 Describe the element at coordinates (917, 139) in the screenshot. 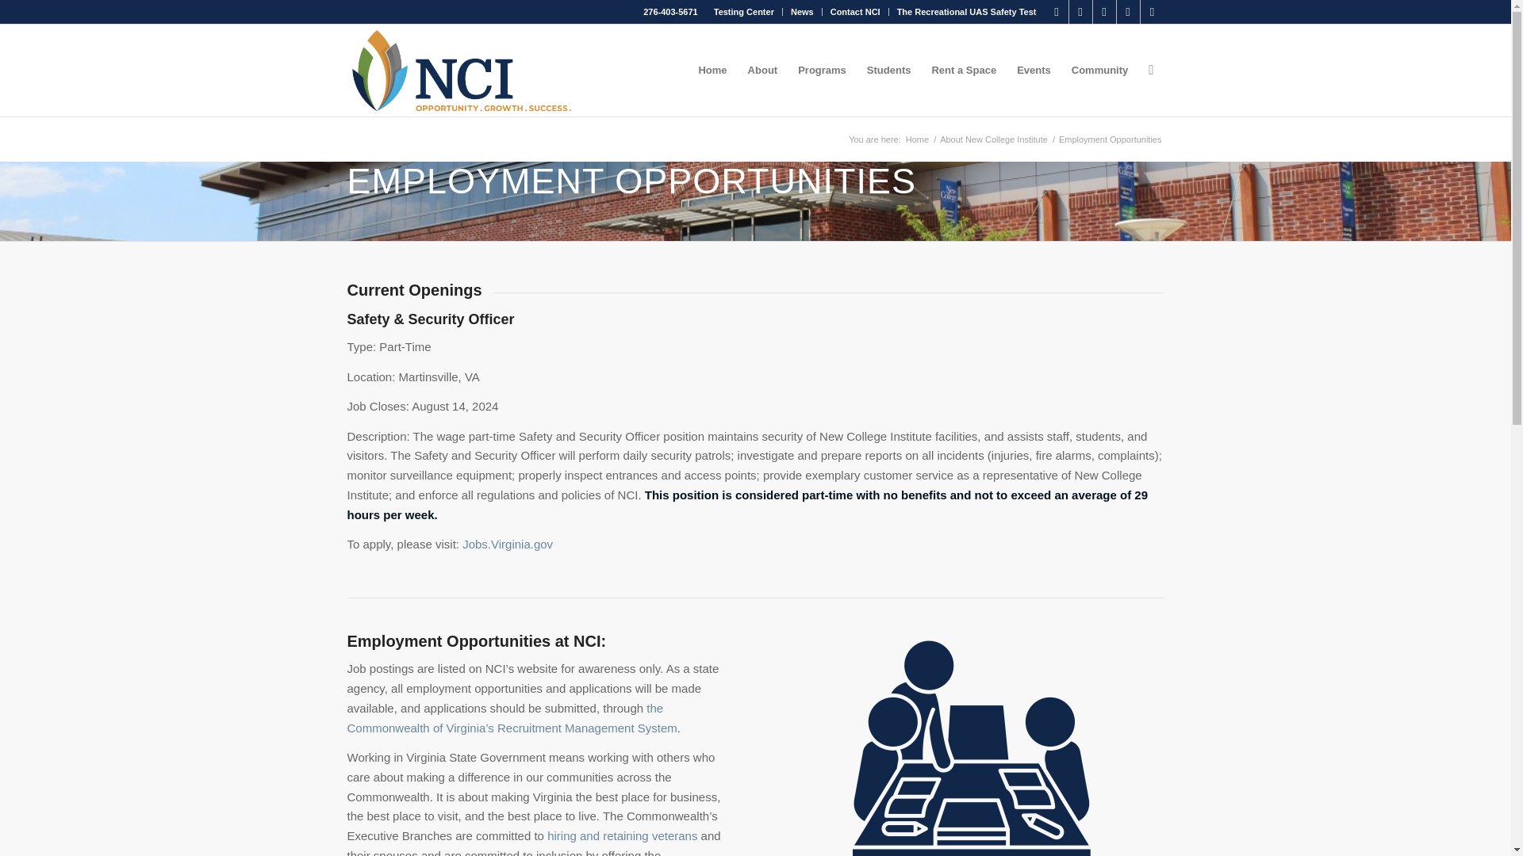

I see `New College Institute` at that location.